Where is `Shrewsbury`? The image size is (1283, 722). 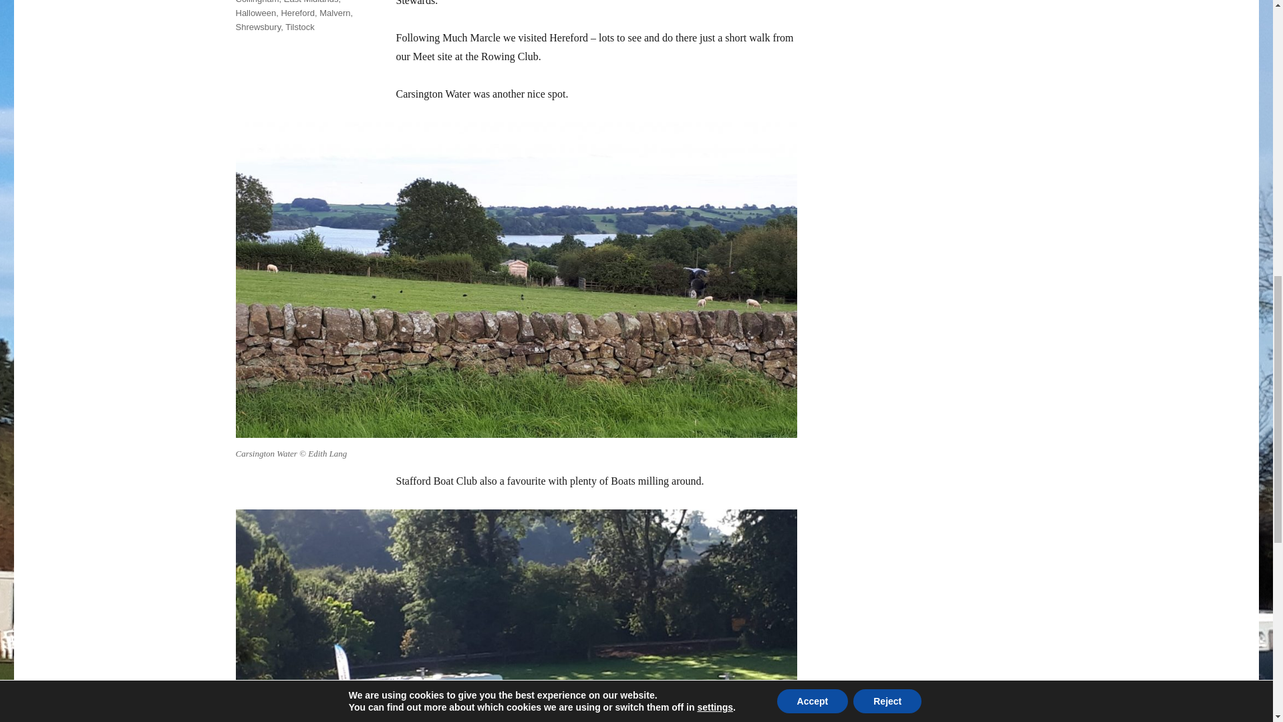 Shrewsbury is located at coordinates (258, 27).